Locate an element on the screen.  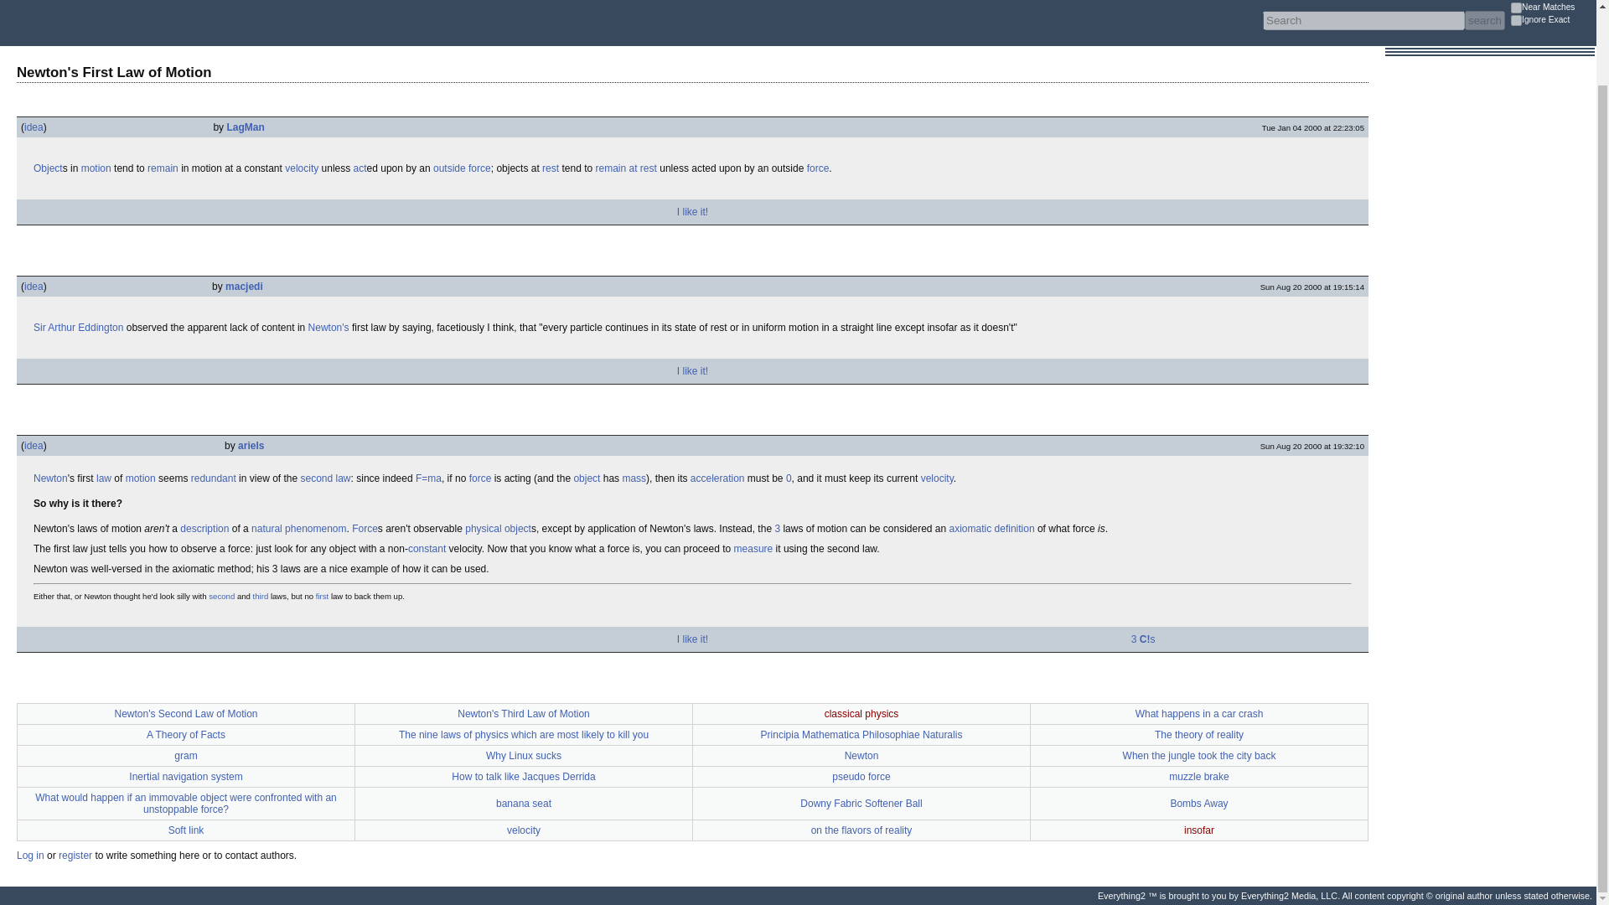
idea is located at coordinates (34, 286).